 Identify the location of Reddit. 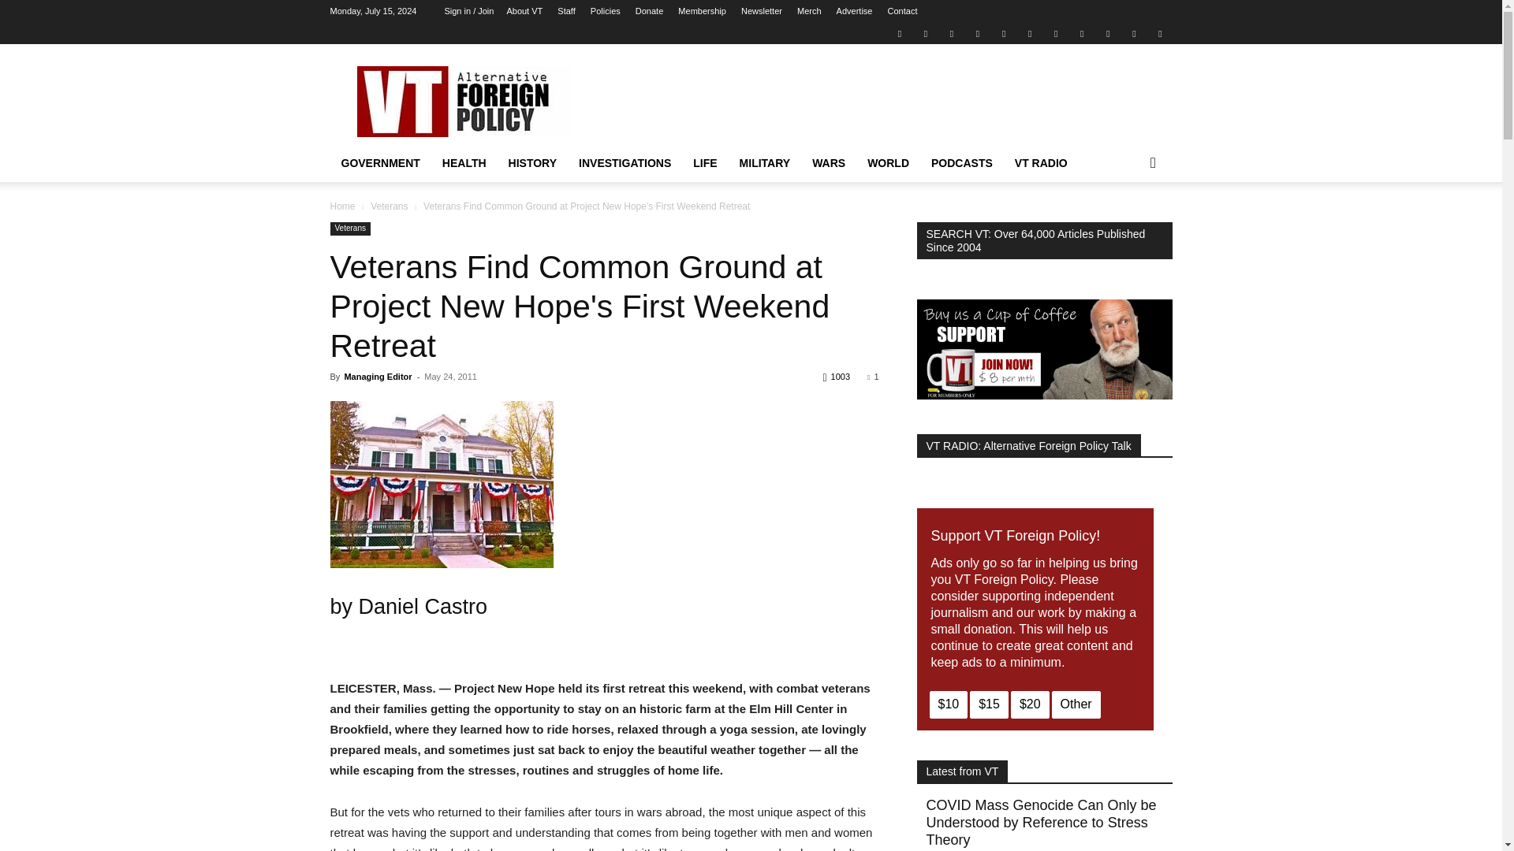
(978, 33).